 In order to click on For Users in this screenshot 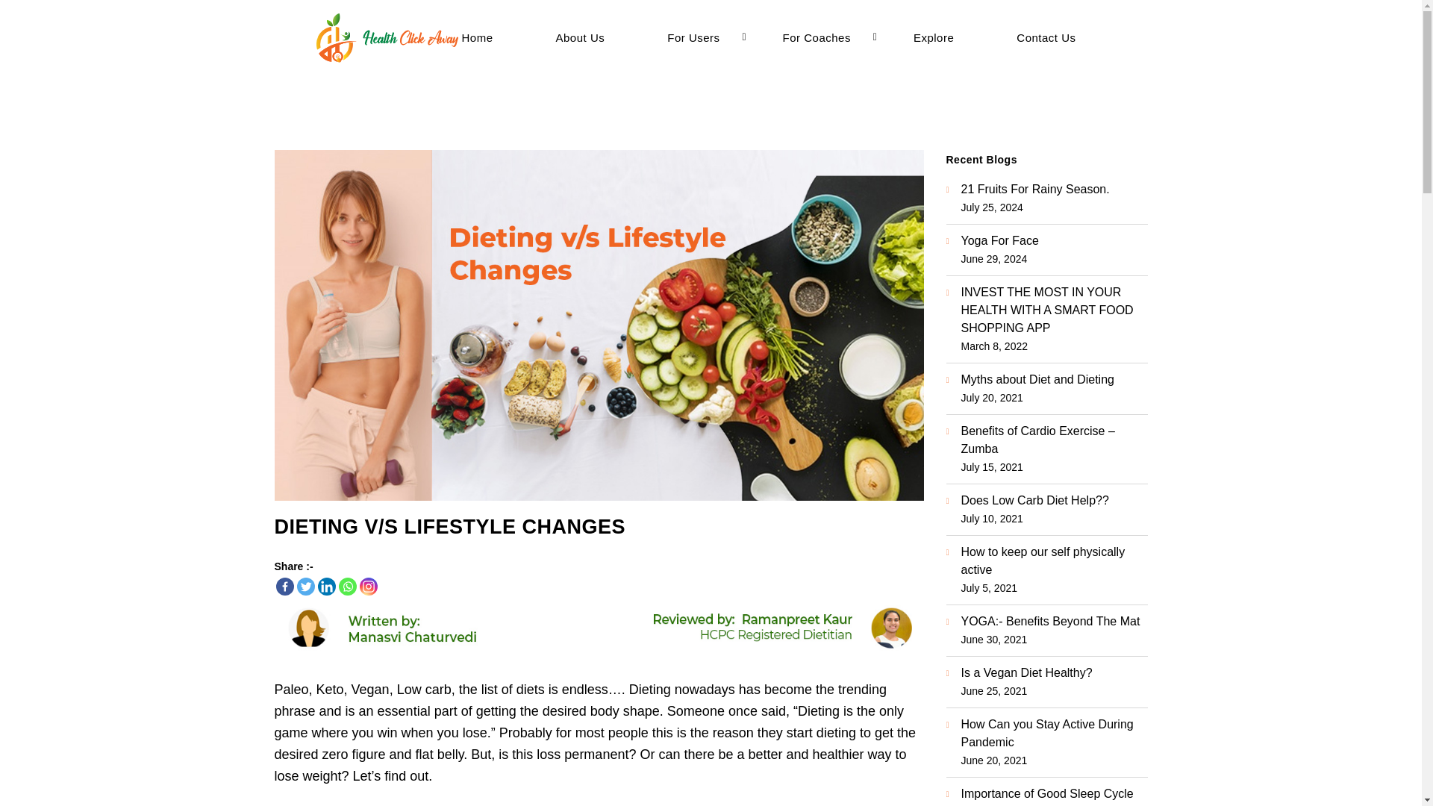, I will do `click(699, 37)`.